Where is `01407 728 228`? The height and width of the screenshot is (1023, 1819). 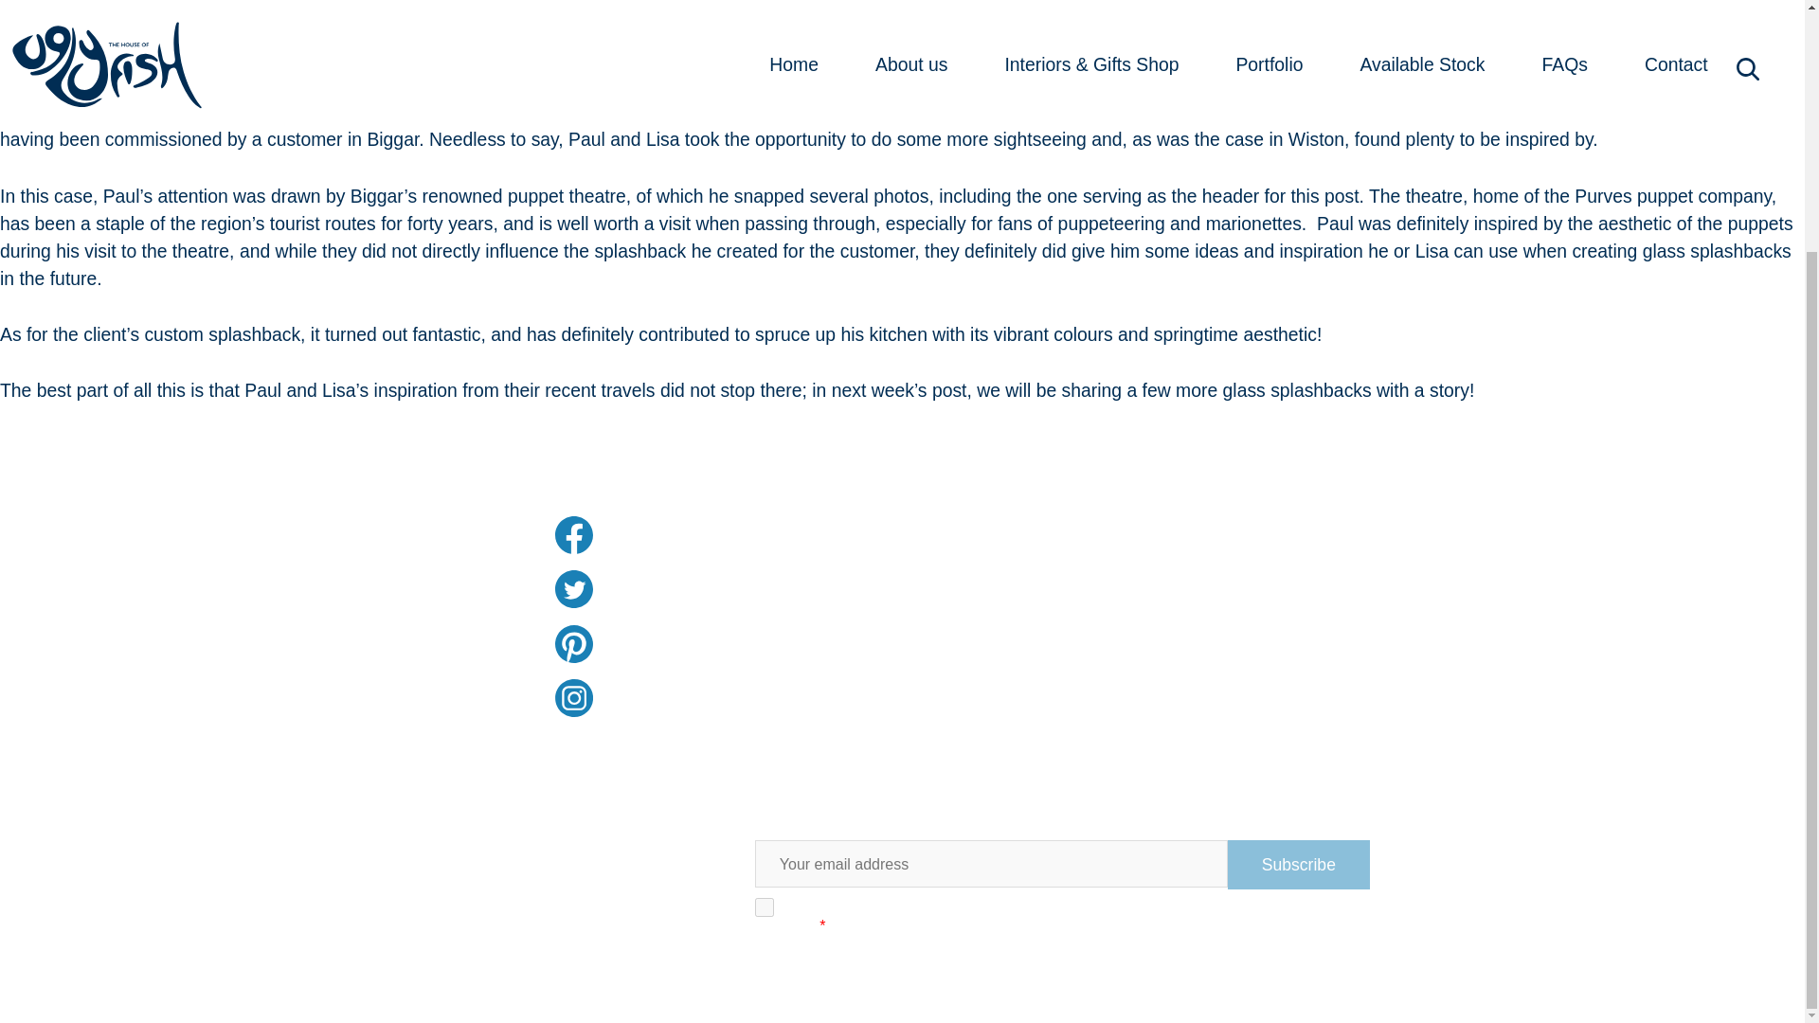 01407 728 228 is located at coordinates (1133, 642).